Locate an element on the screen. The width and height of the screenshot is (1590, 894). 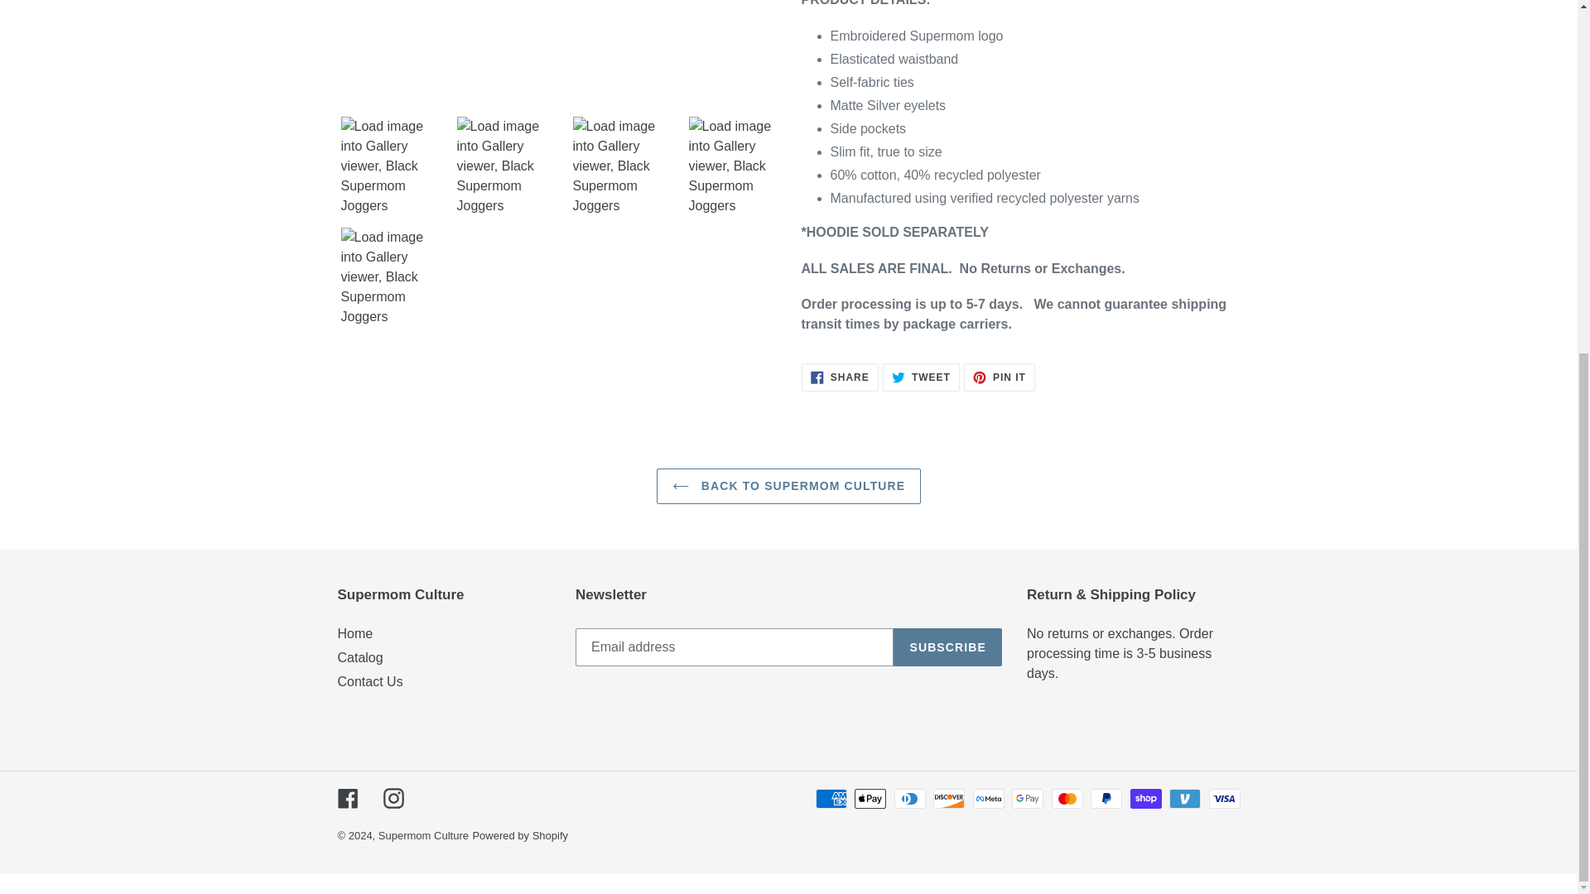
Facebook is located at coordinates (520, 836).